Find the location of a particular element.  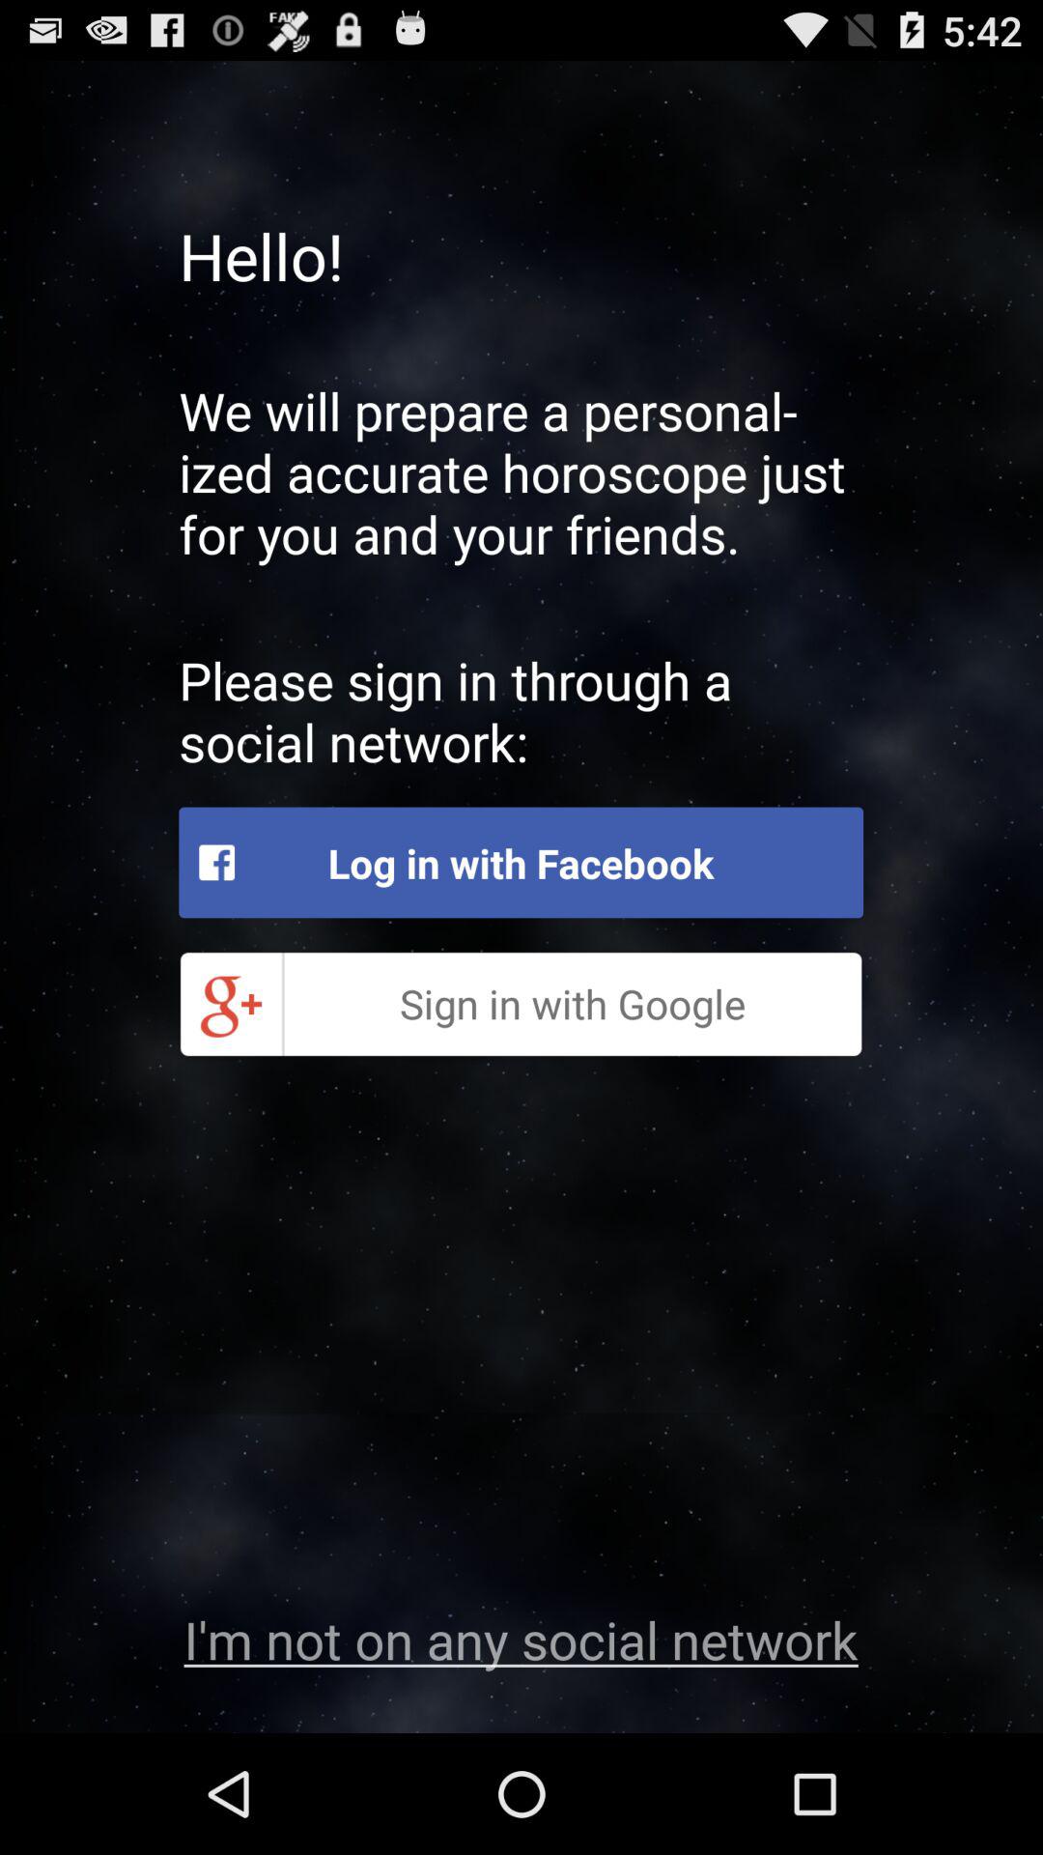

turn off the i m not is located at coordinates (521, 1639).